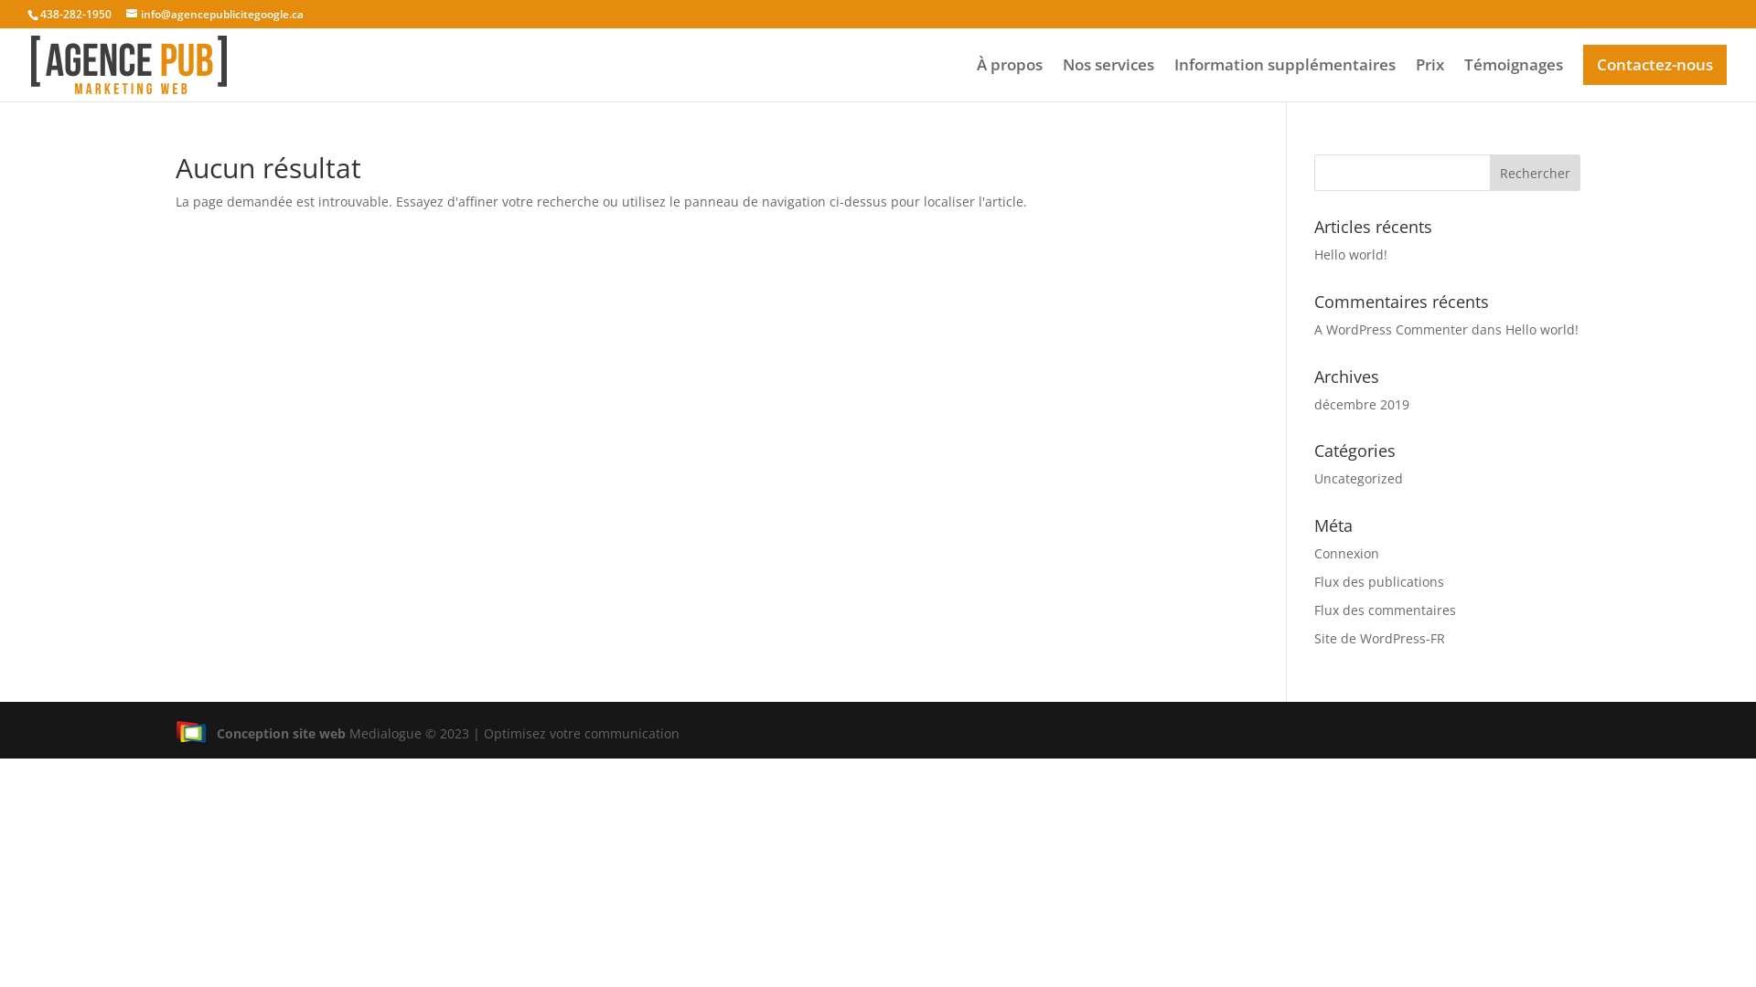 The width and height of the screenshot is (1756, 987). What do you see at coordinates (1351, 254) in the screenshot?
I see `Hello world!` at bounding box center [1351, 254].